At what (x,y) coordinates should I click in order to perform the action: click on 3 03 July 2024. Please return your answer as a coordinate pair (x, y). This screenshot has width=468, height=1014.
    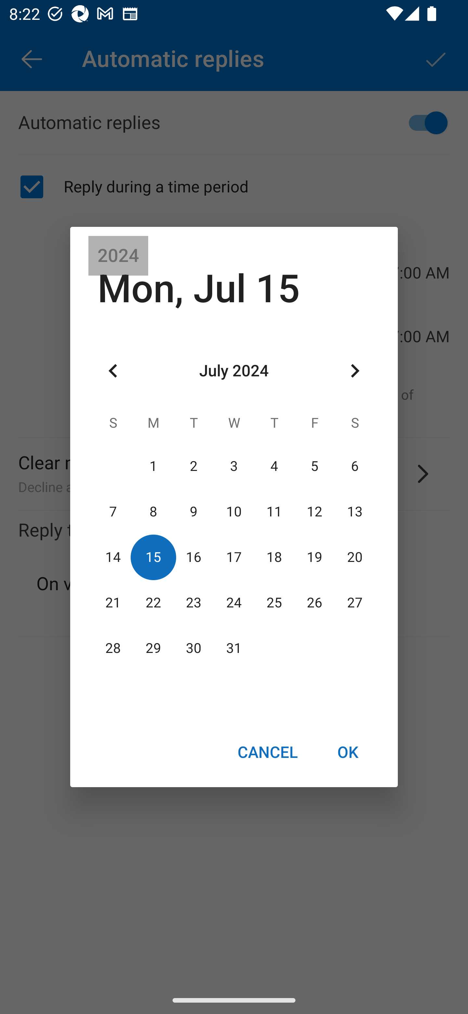
    Looking at the image, I should click on (234, 466).